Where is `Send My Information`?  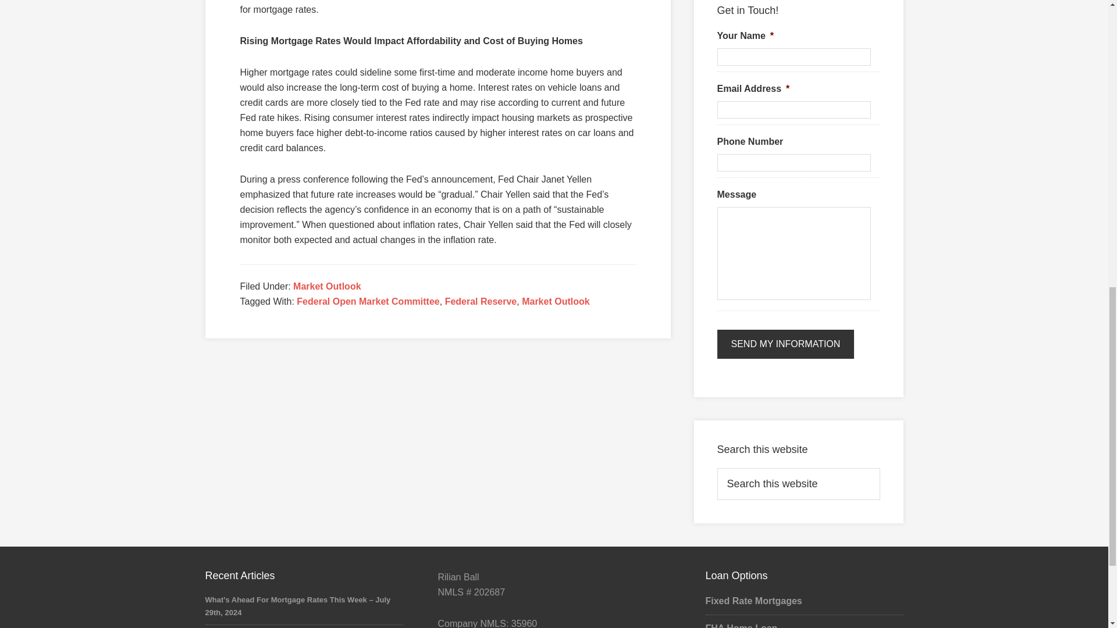 Send My Information is located at coordinates (785, 344).